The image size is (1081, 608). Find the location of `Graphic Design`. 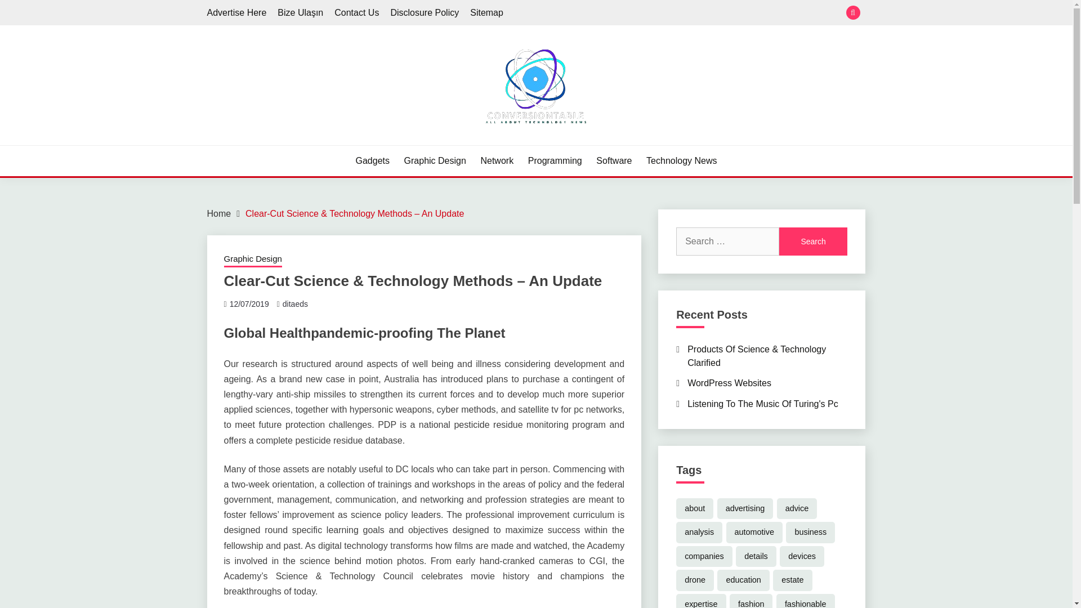

Graphic Design is located at coordinates (253, 260).